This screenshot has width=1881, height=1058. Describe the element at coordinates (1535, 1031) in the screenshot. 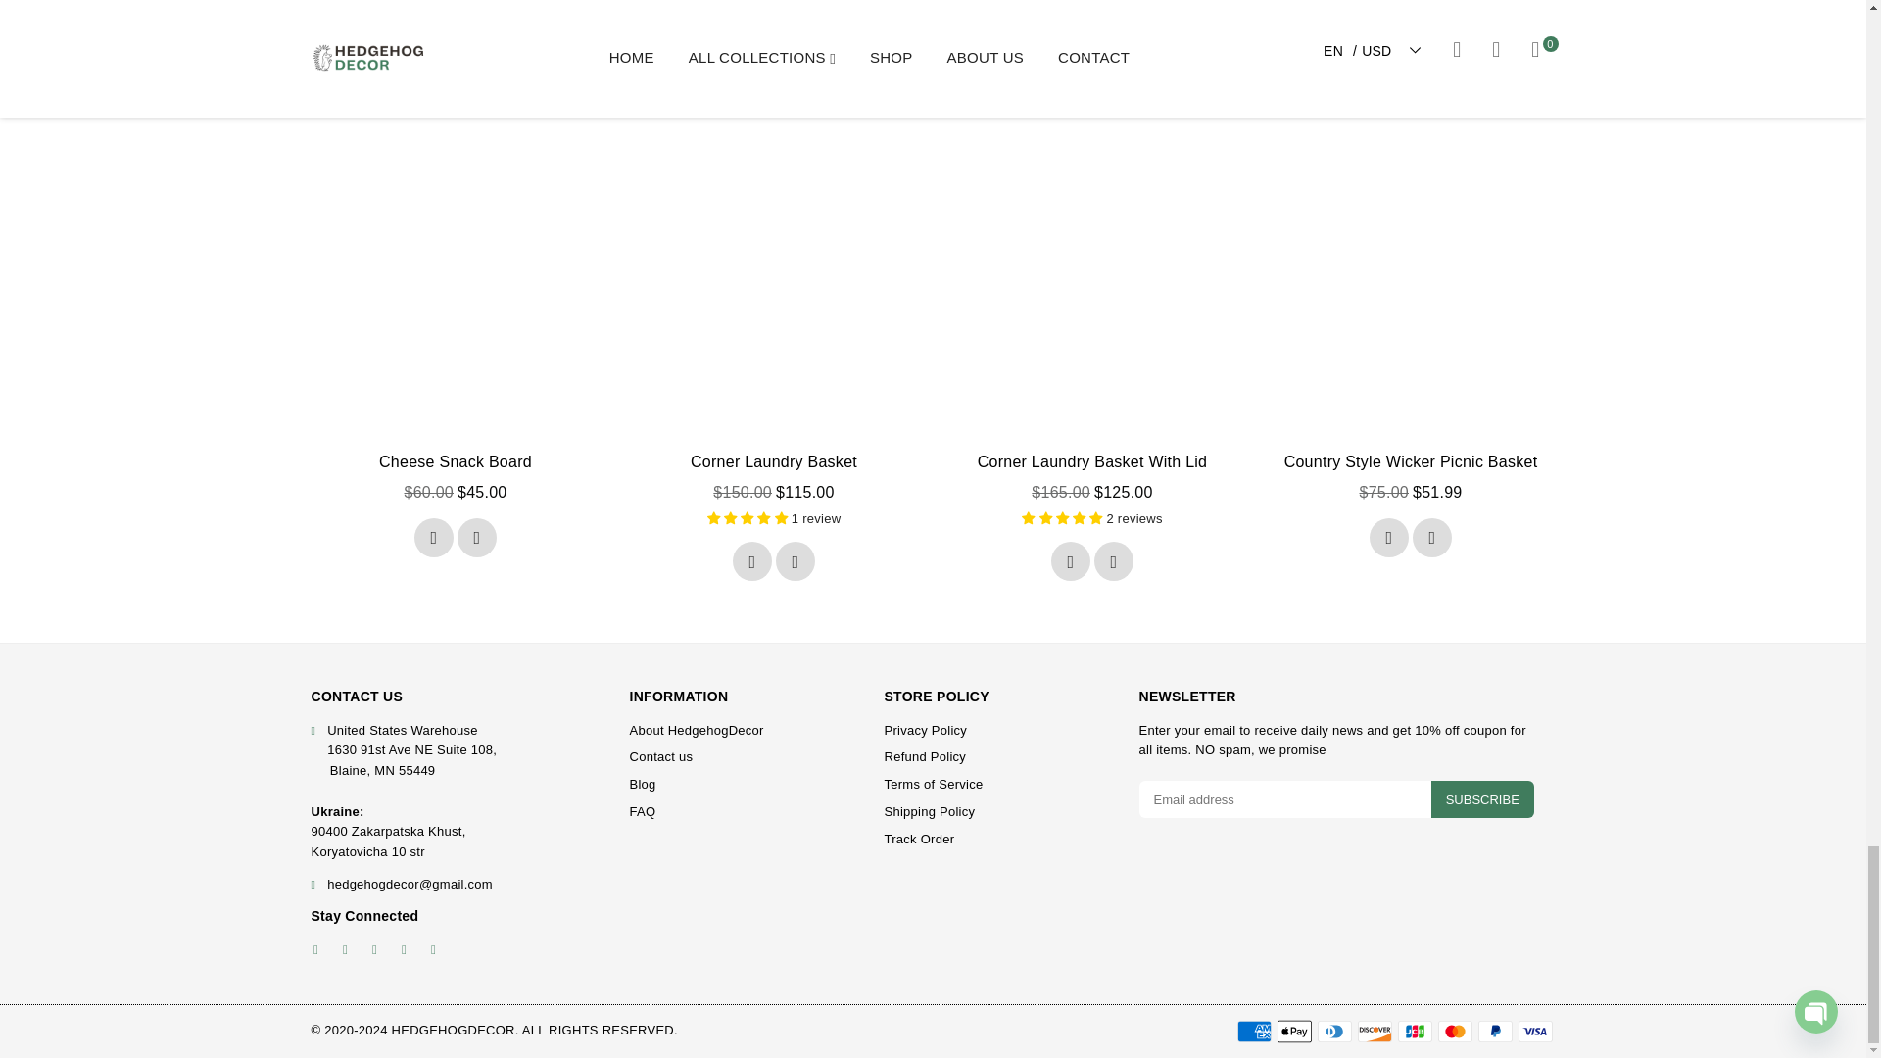

I see `Visa` at that location.